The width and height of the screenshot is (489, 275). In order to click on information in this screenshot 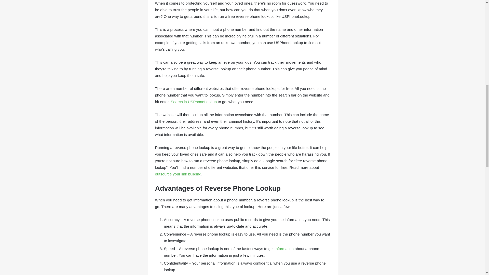, I will do `click(284, 249)`.